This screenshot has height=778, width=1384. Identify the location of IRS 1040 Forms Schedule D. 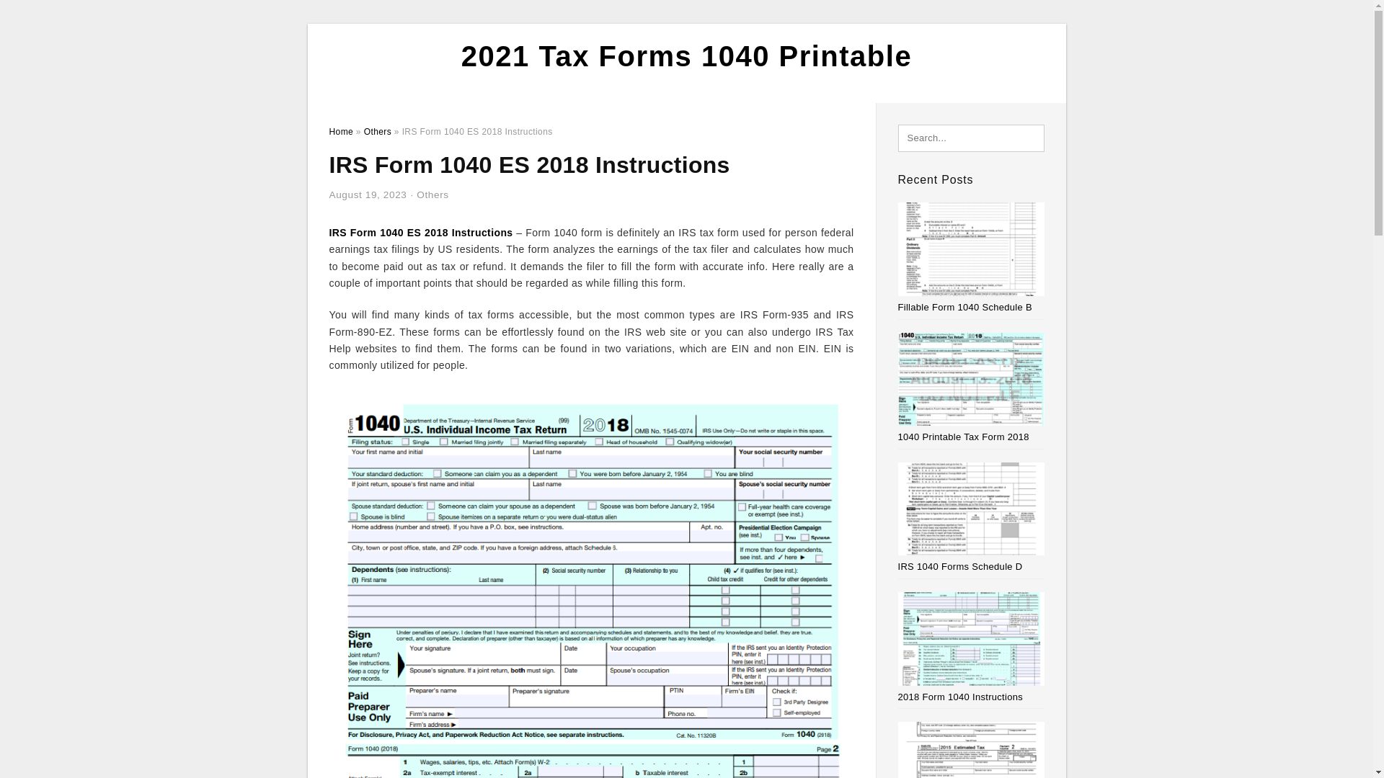
(960, 566).